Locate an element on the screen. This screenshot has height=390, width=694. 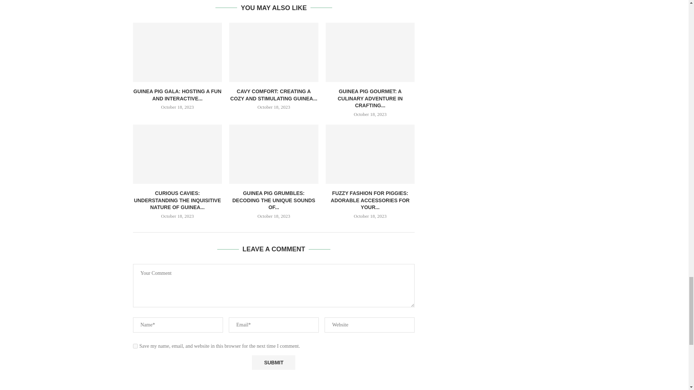
Submit is located at coordinates (273, 363).